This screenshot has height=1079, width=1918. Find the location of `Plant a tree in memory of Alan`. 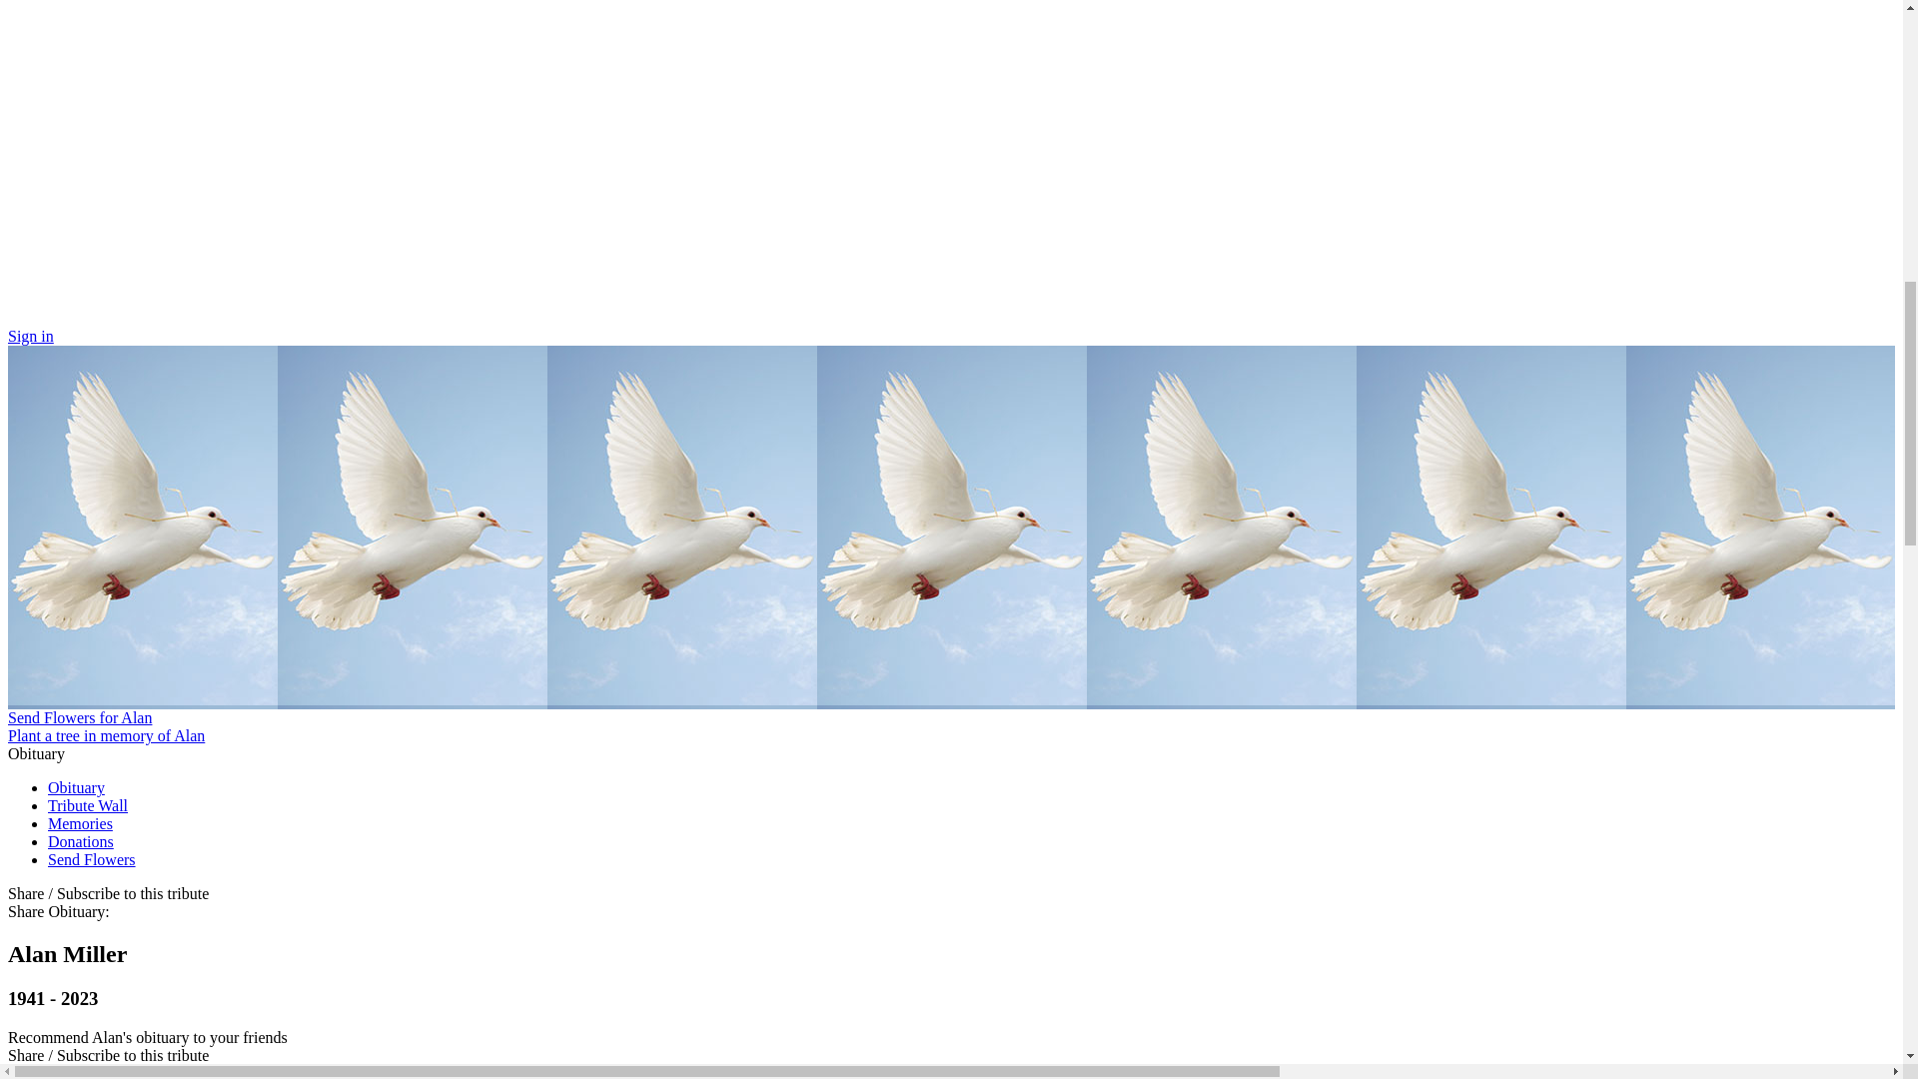

Plant a tree in memory of Alan is located at coordinates (106, 735).